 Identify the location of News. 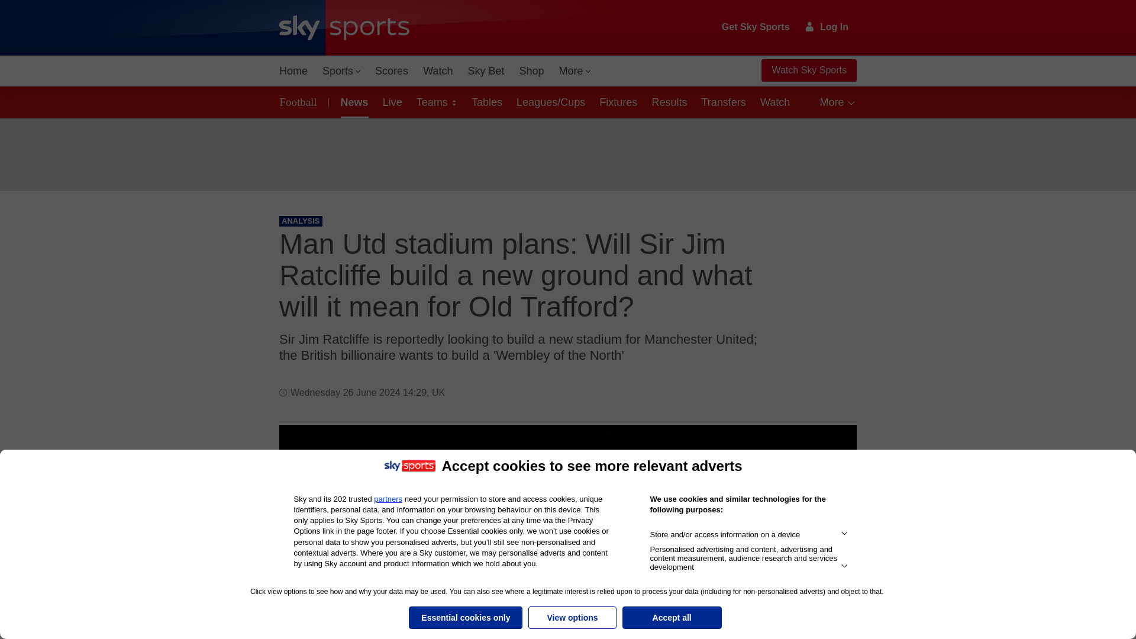
(353, 102).